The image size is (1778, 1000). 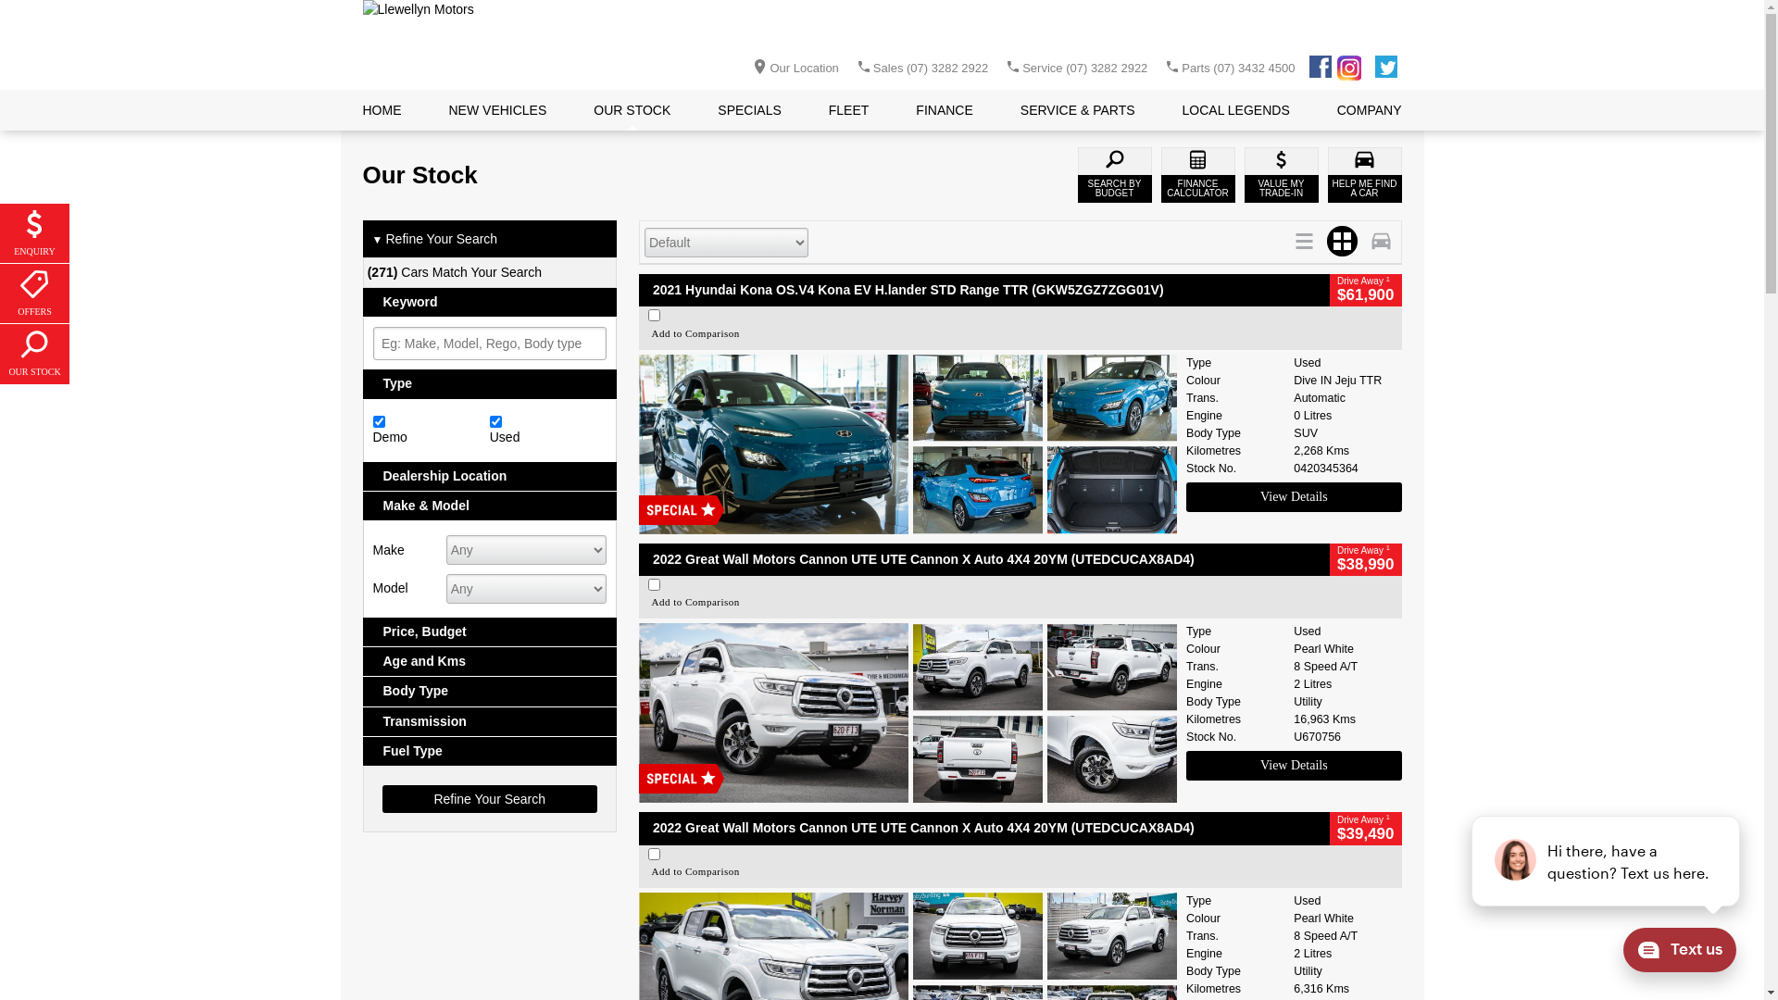 What do you see at coordinates (491, 506) in the screenshot?
I see `Make & Model` at bounding box center [491, 506].